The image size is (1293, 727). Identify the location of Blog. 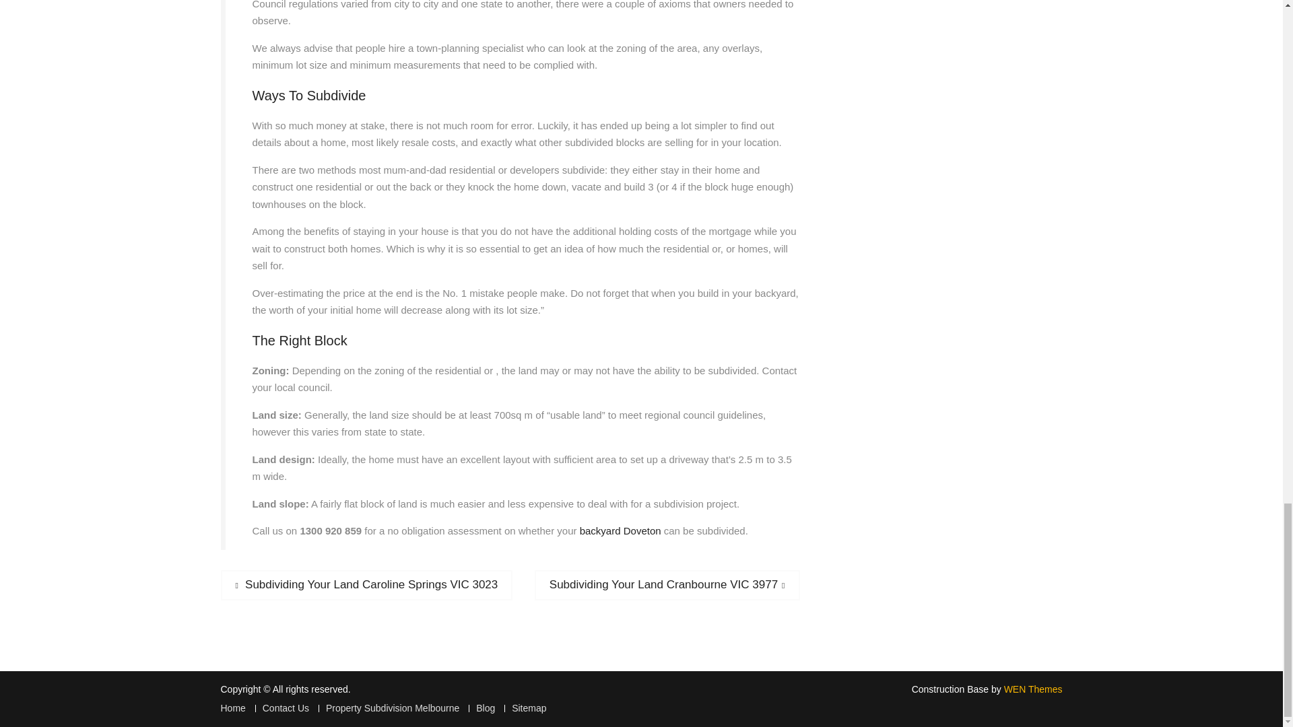
(482, 708).